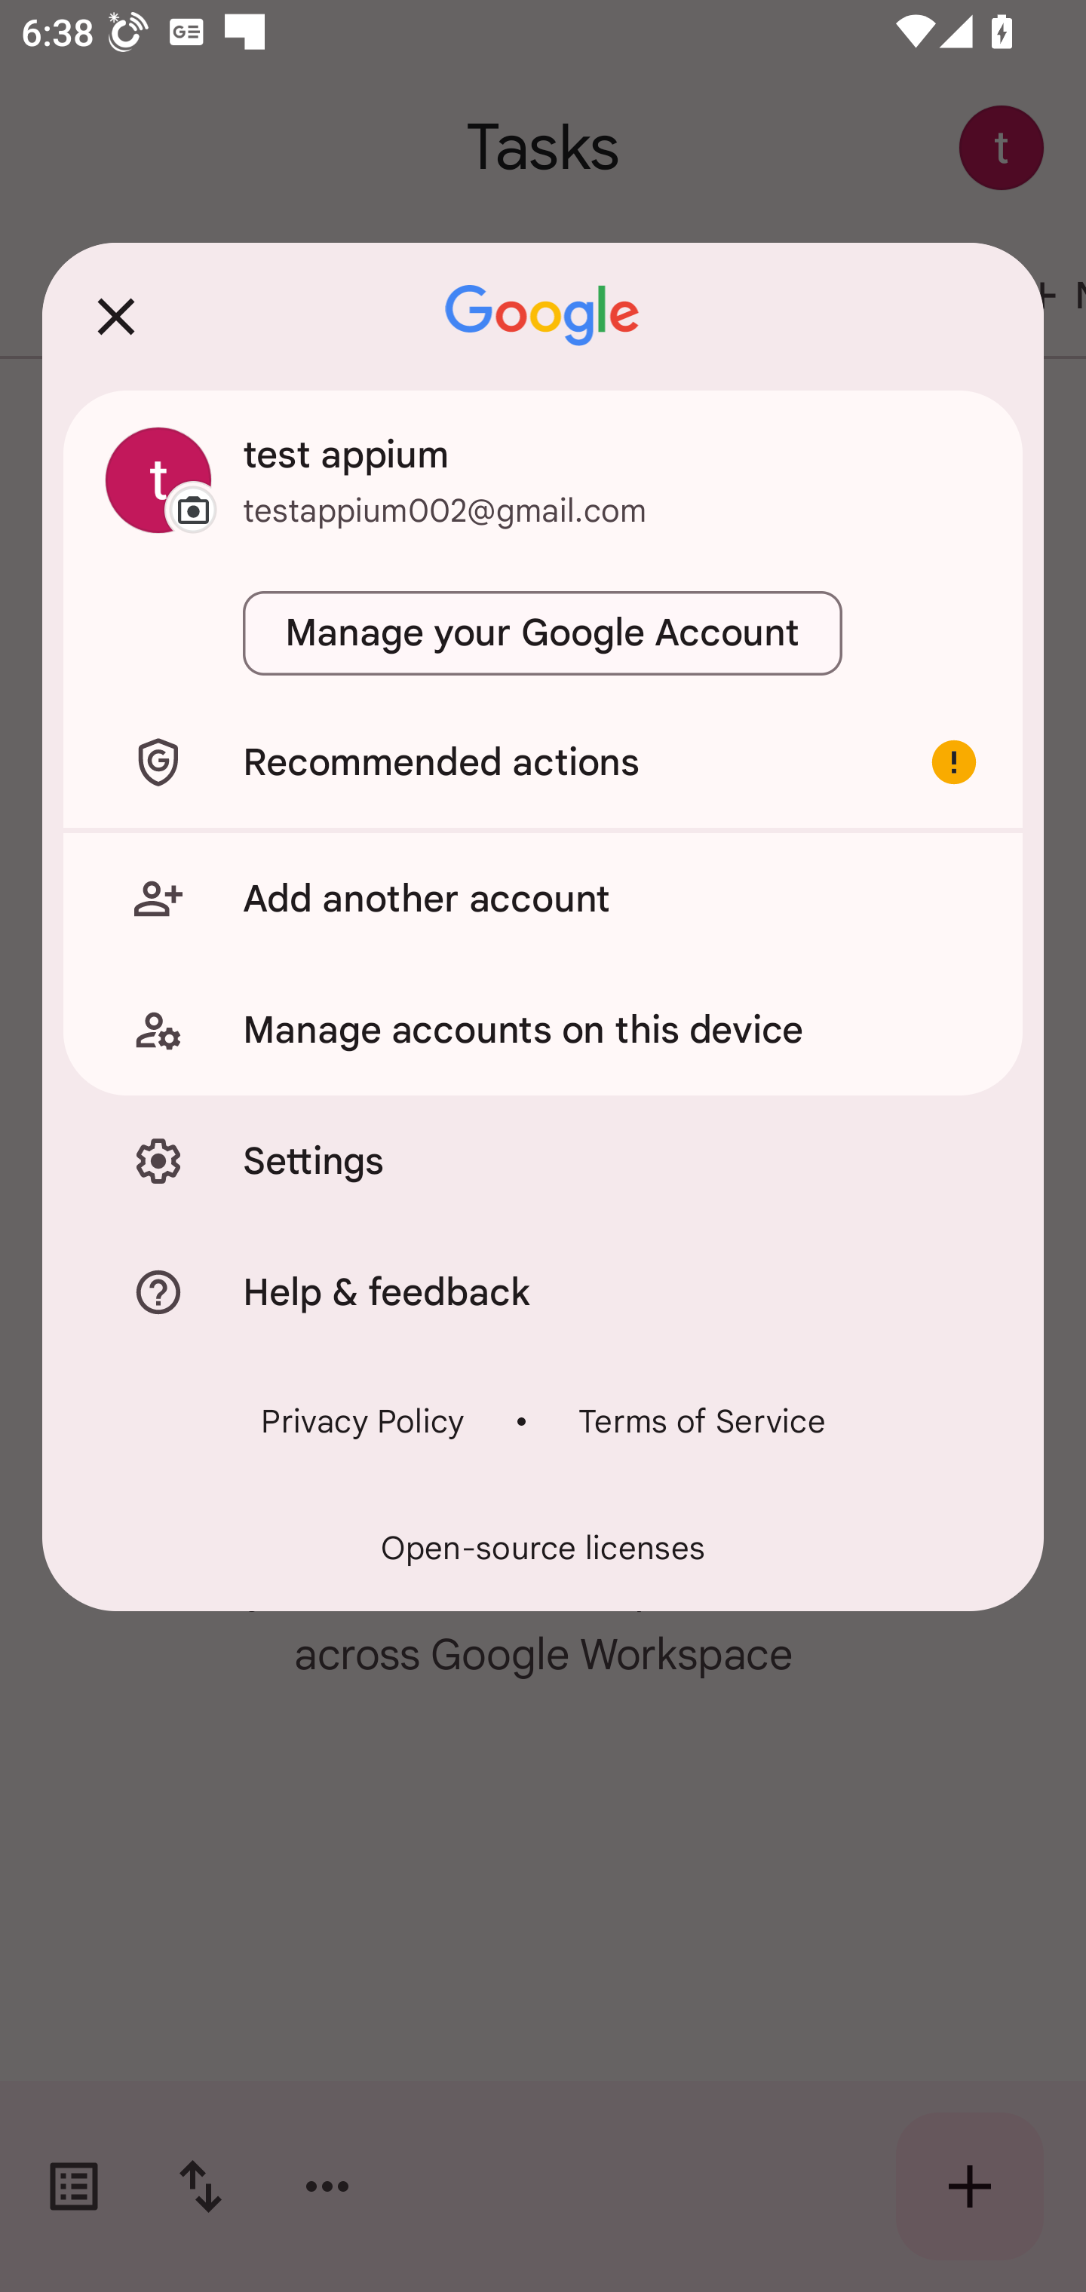 The height and width of the screenshot is (2292, 1086). What do you see at coordinates (543, 1030) in the screenshot?
I see `Manage accounts on this device` at bounding box center [543, 1030].